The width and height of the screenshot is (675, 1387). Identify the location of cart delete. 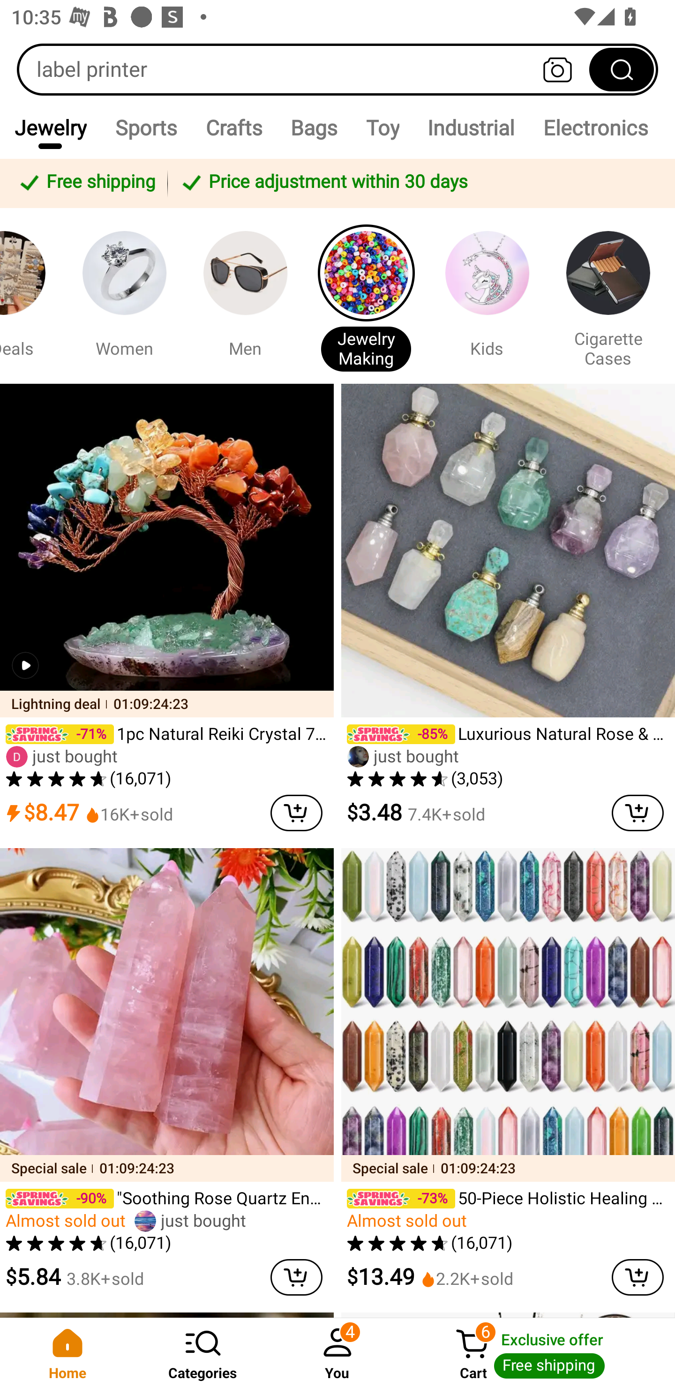
(296, 813).